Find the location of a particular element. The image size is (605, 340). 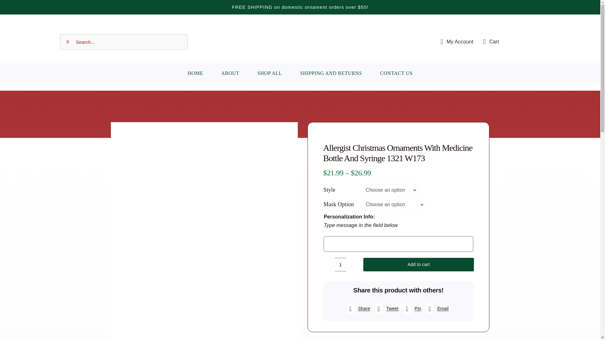

Add to cart is located at coordinates (418, 264).